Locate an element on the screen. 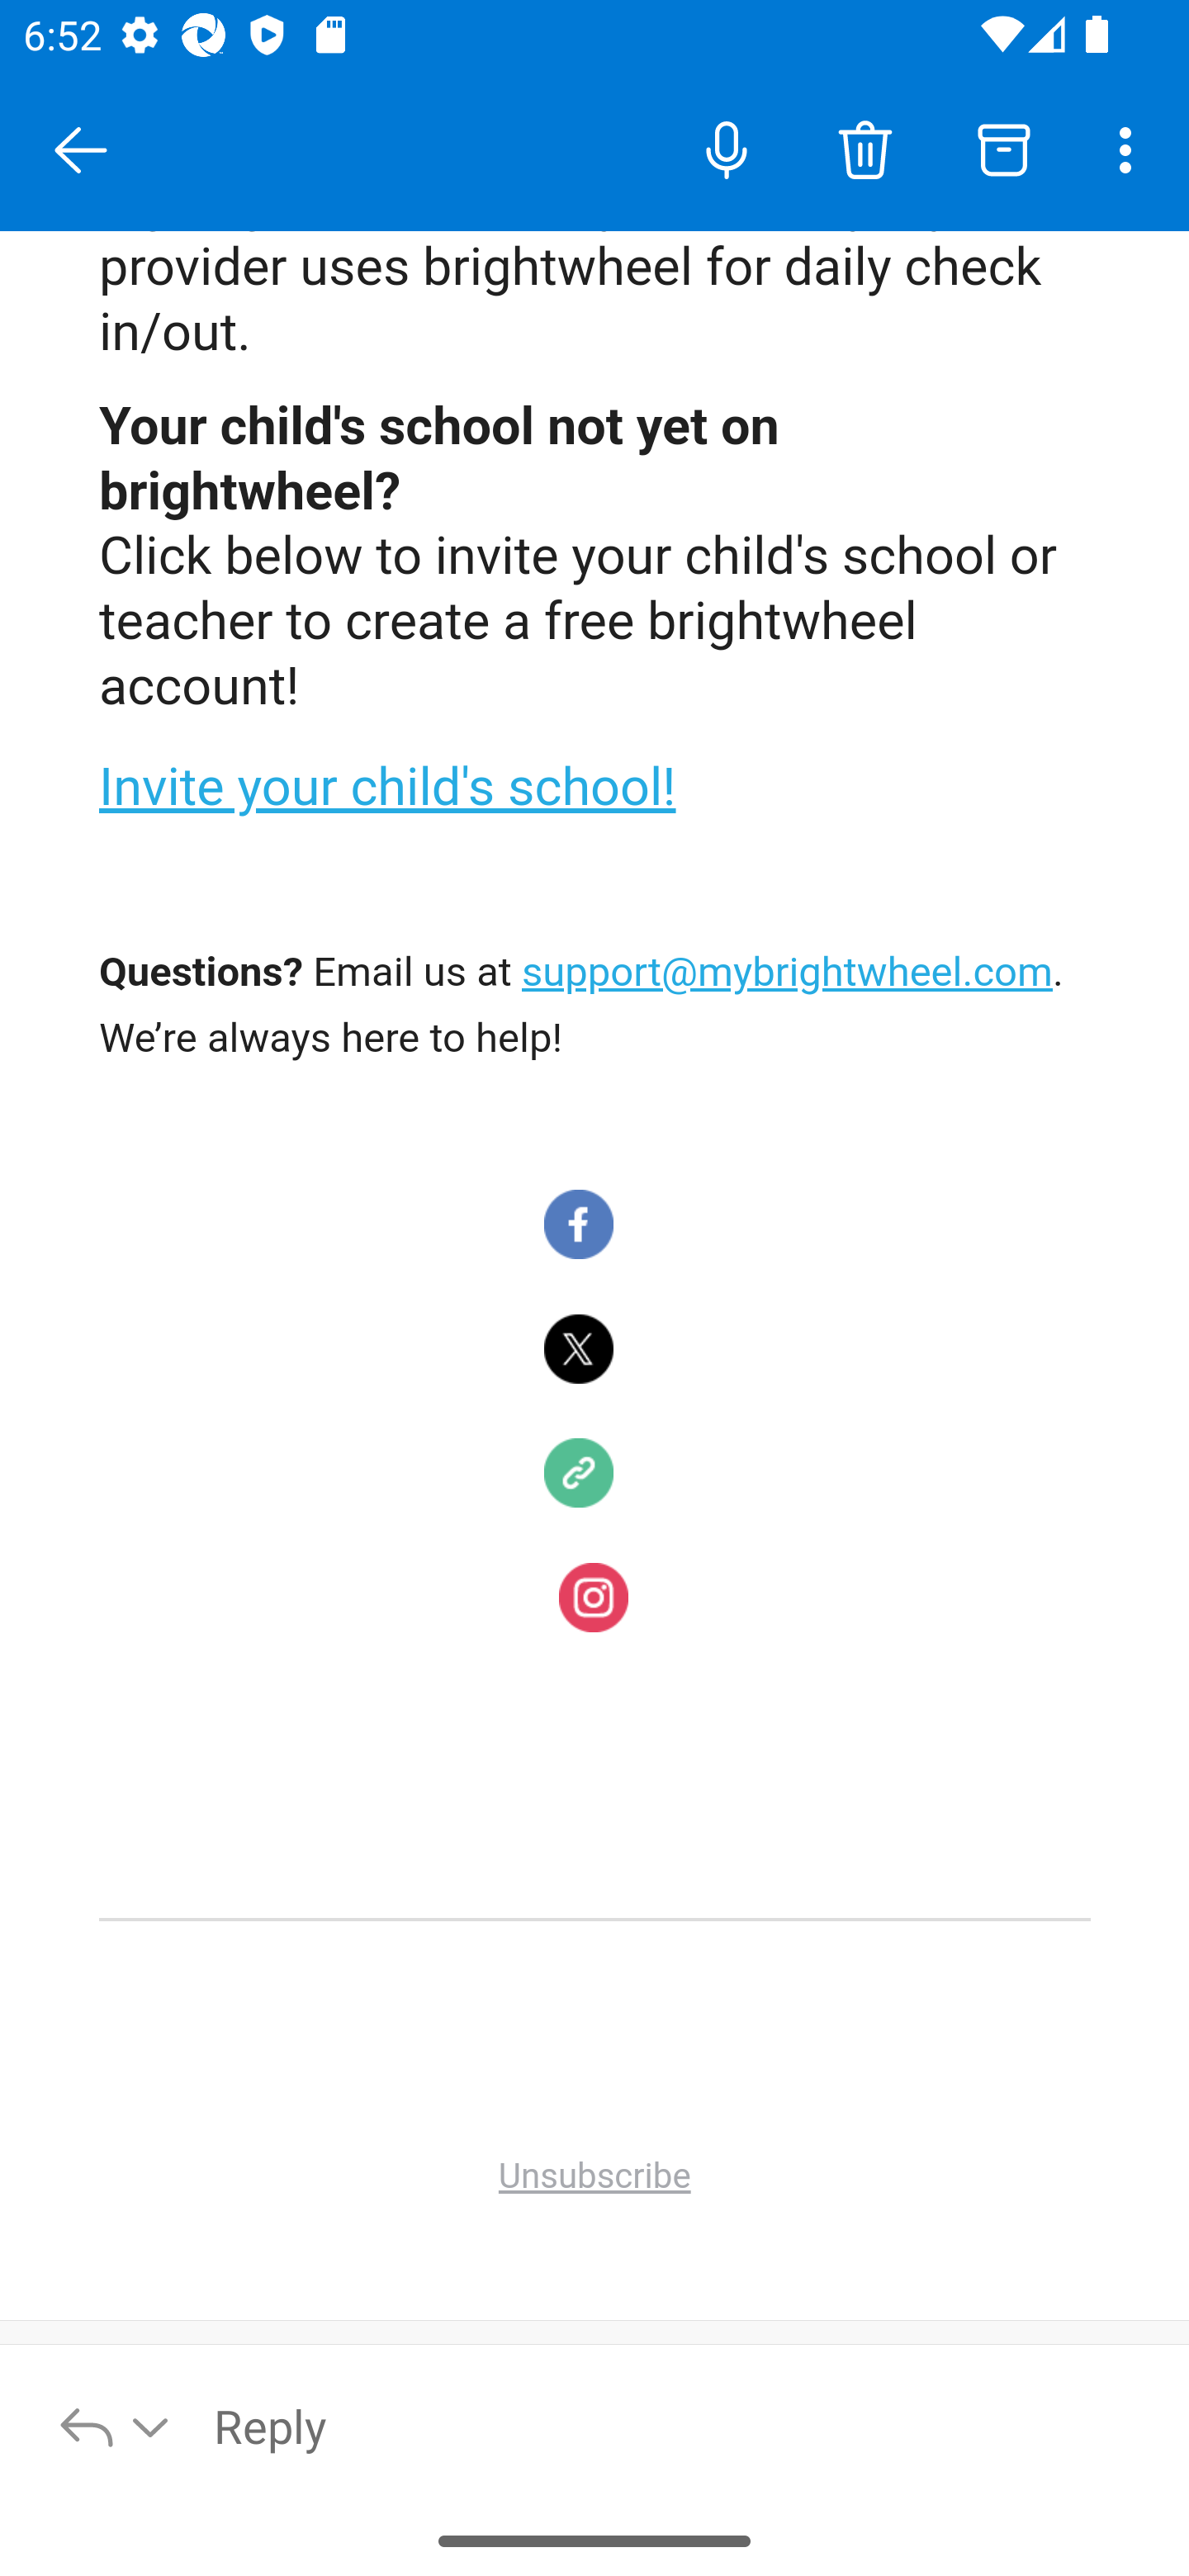  Unsubscribe is located at coordinates (594, 2179).